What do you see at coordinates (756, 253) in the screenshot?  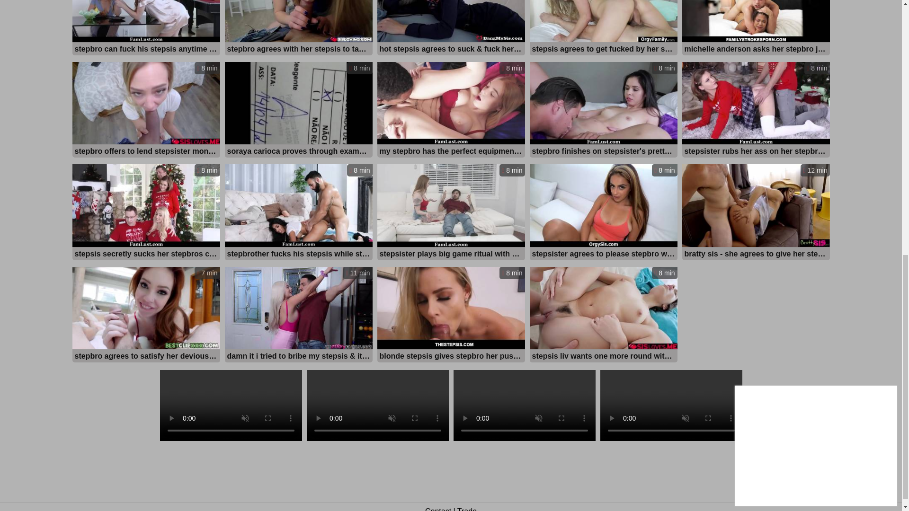 I see `Bratty Sis - She Agrees To Give Her StepBro A Handjob S6:E12` at bounding box center [756, 253].